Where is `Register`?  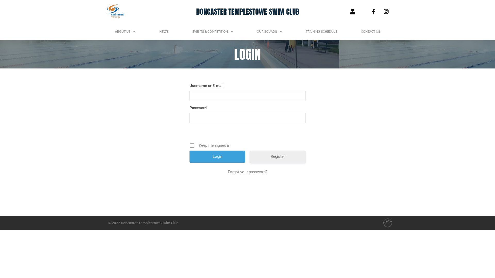
Register is located at coordinates (277, 157).